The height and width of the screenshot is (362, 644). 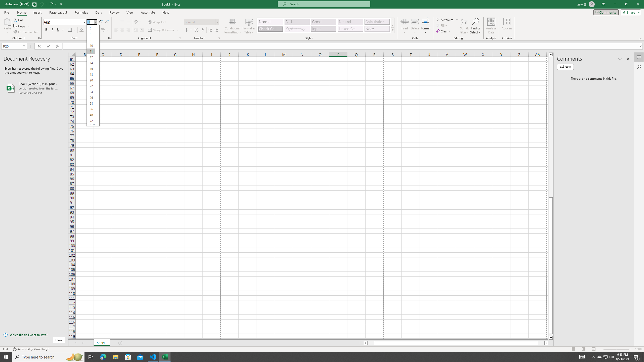 I want to click on Insert, so click(x=37, y=12).